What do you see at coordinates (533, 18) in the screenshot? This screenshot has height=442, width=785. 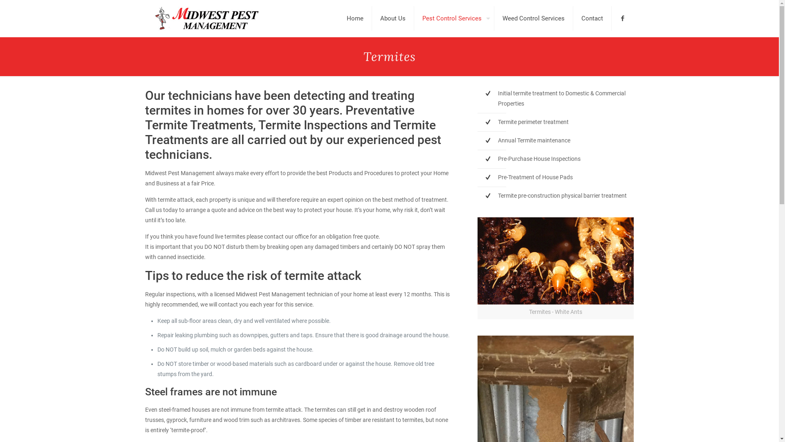 I see `Weed Control Services` at bounding box center [533, 18].